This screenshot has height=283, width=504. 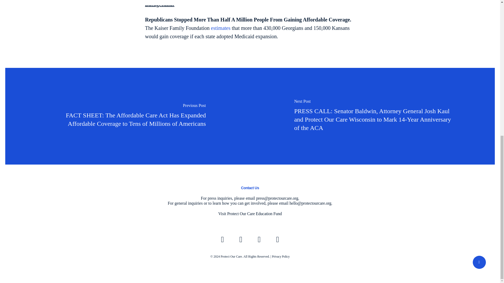 I want to click on twitter, so click(x=222, y=240).